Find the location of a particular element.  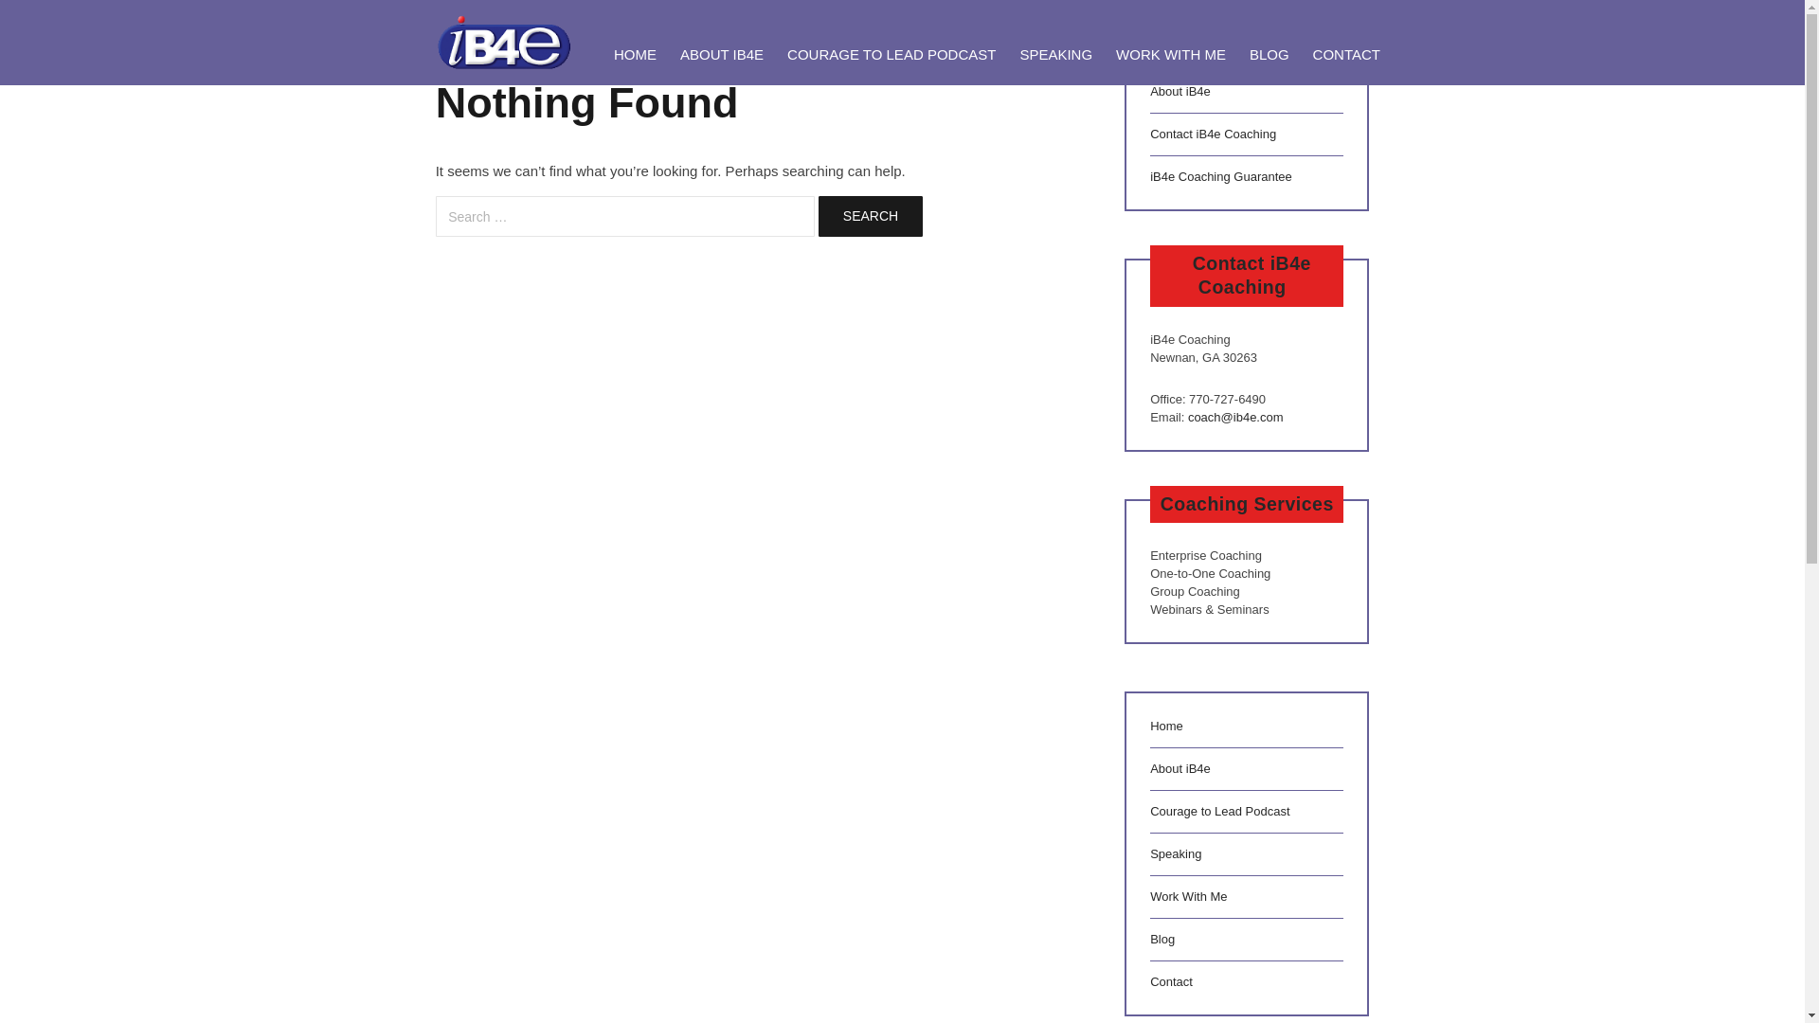

Courage to Lead Podcast is located at coordinates (1219, 811).